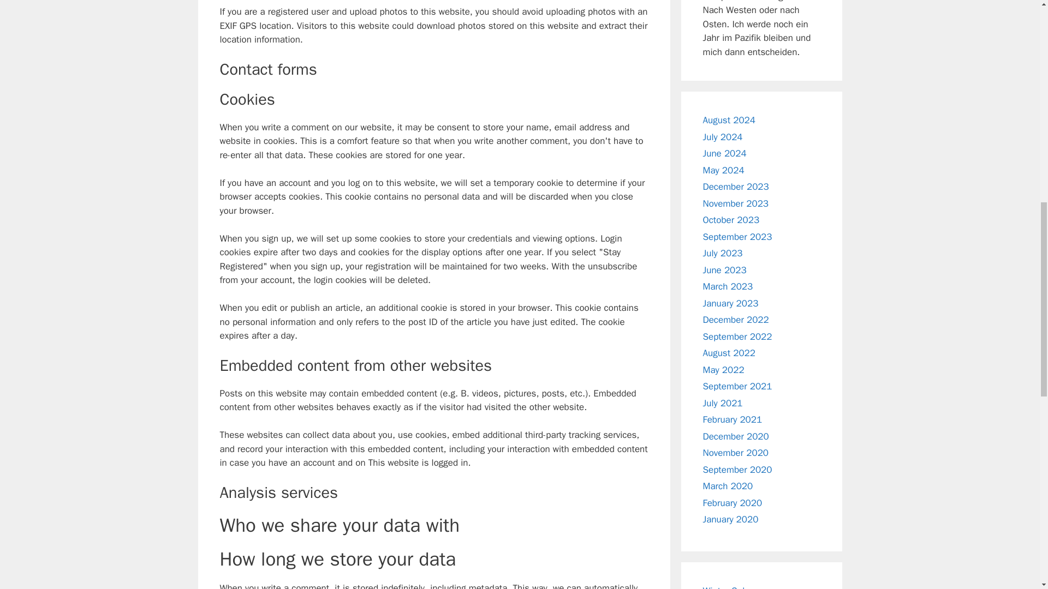 This screenshot has height=589, width=1048. I want to click on December 2022, so click(736, 320).